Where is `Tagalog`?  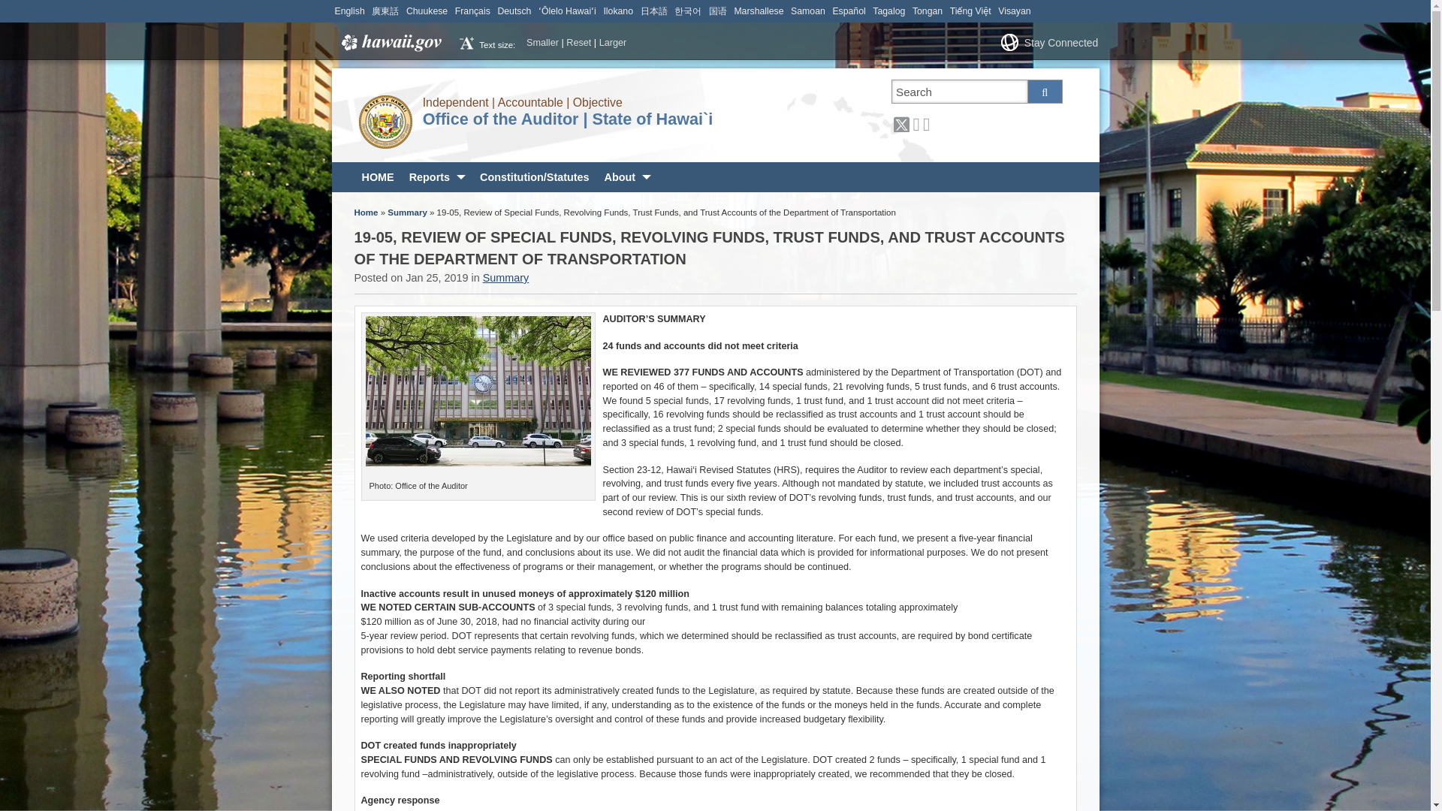
Tagalog is located at coordinates (888, 11).